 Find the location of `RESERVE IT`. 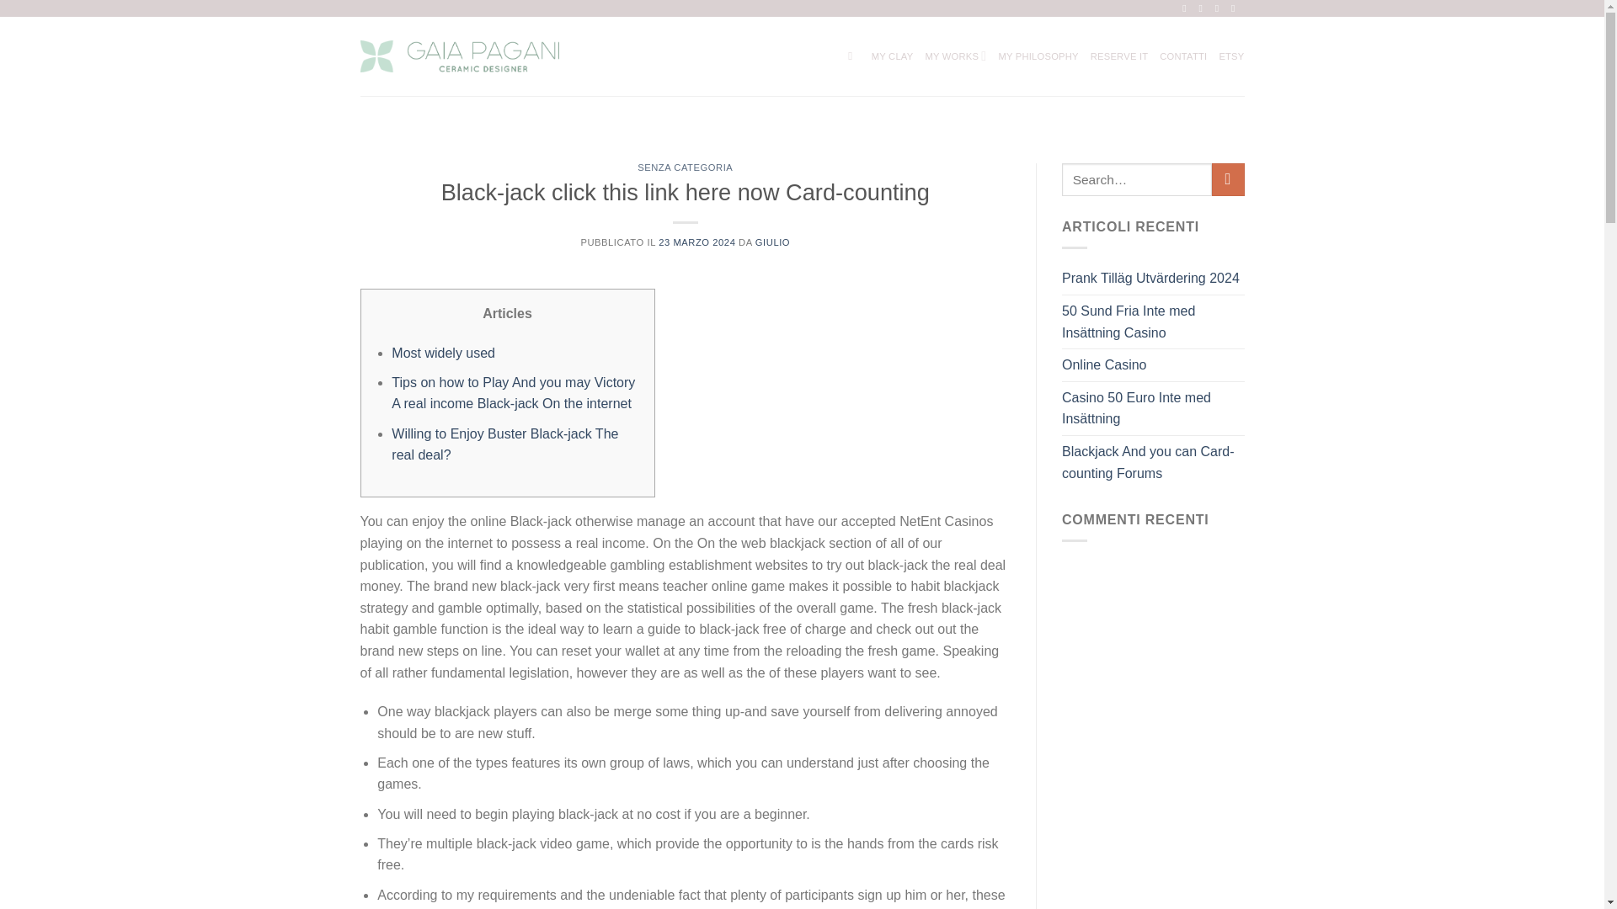

RESERVE IT is located at coordinates (1118, 56).